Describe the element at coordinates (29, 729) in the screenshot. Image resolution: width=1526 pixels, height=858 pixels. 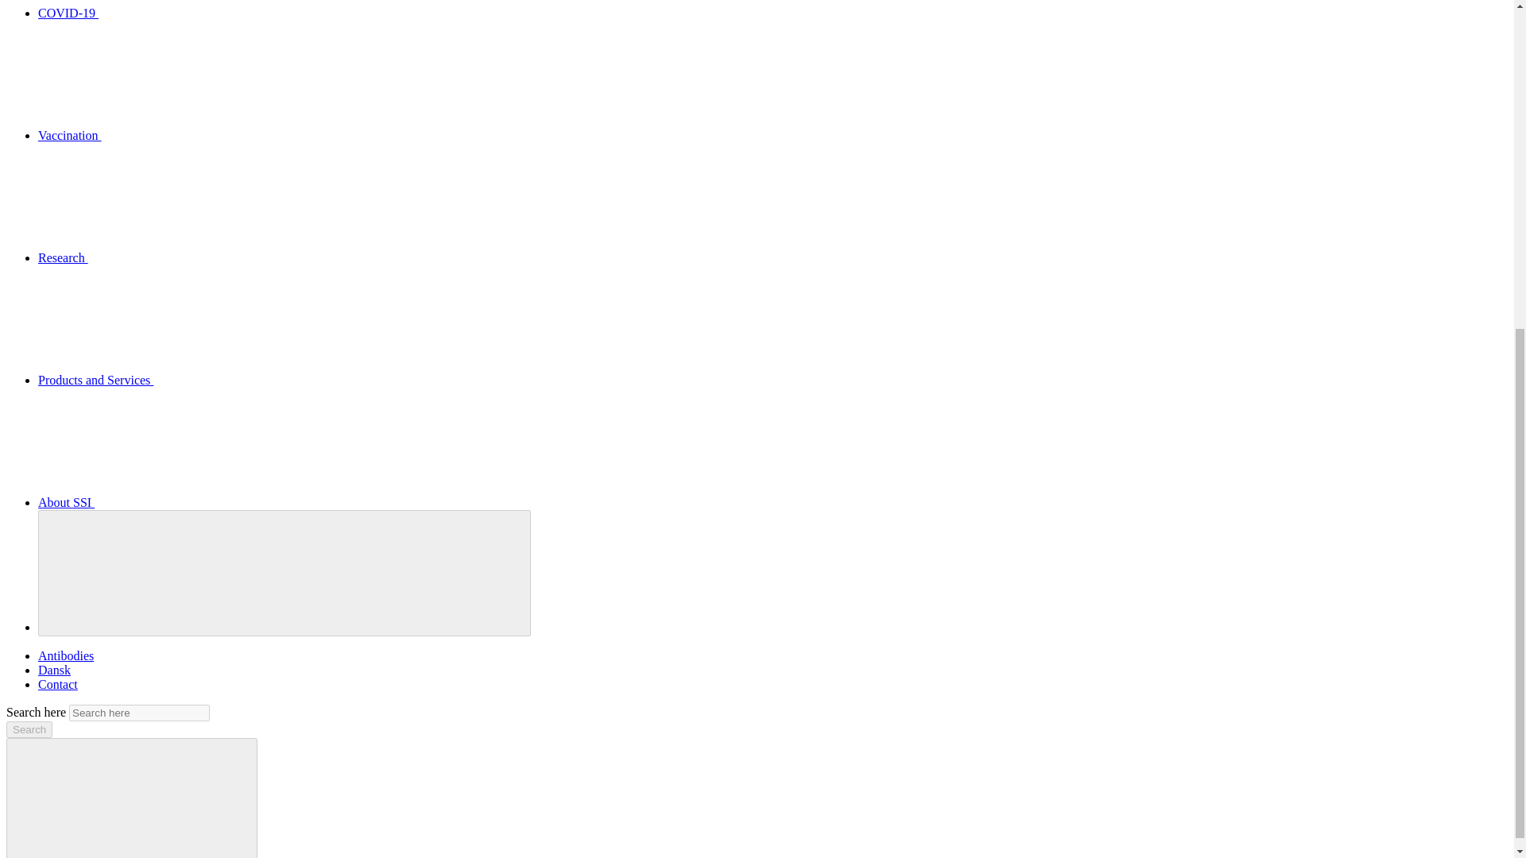
I see `Search` at that location.